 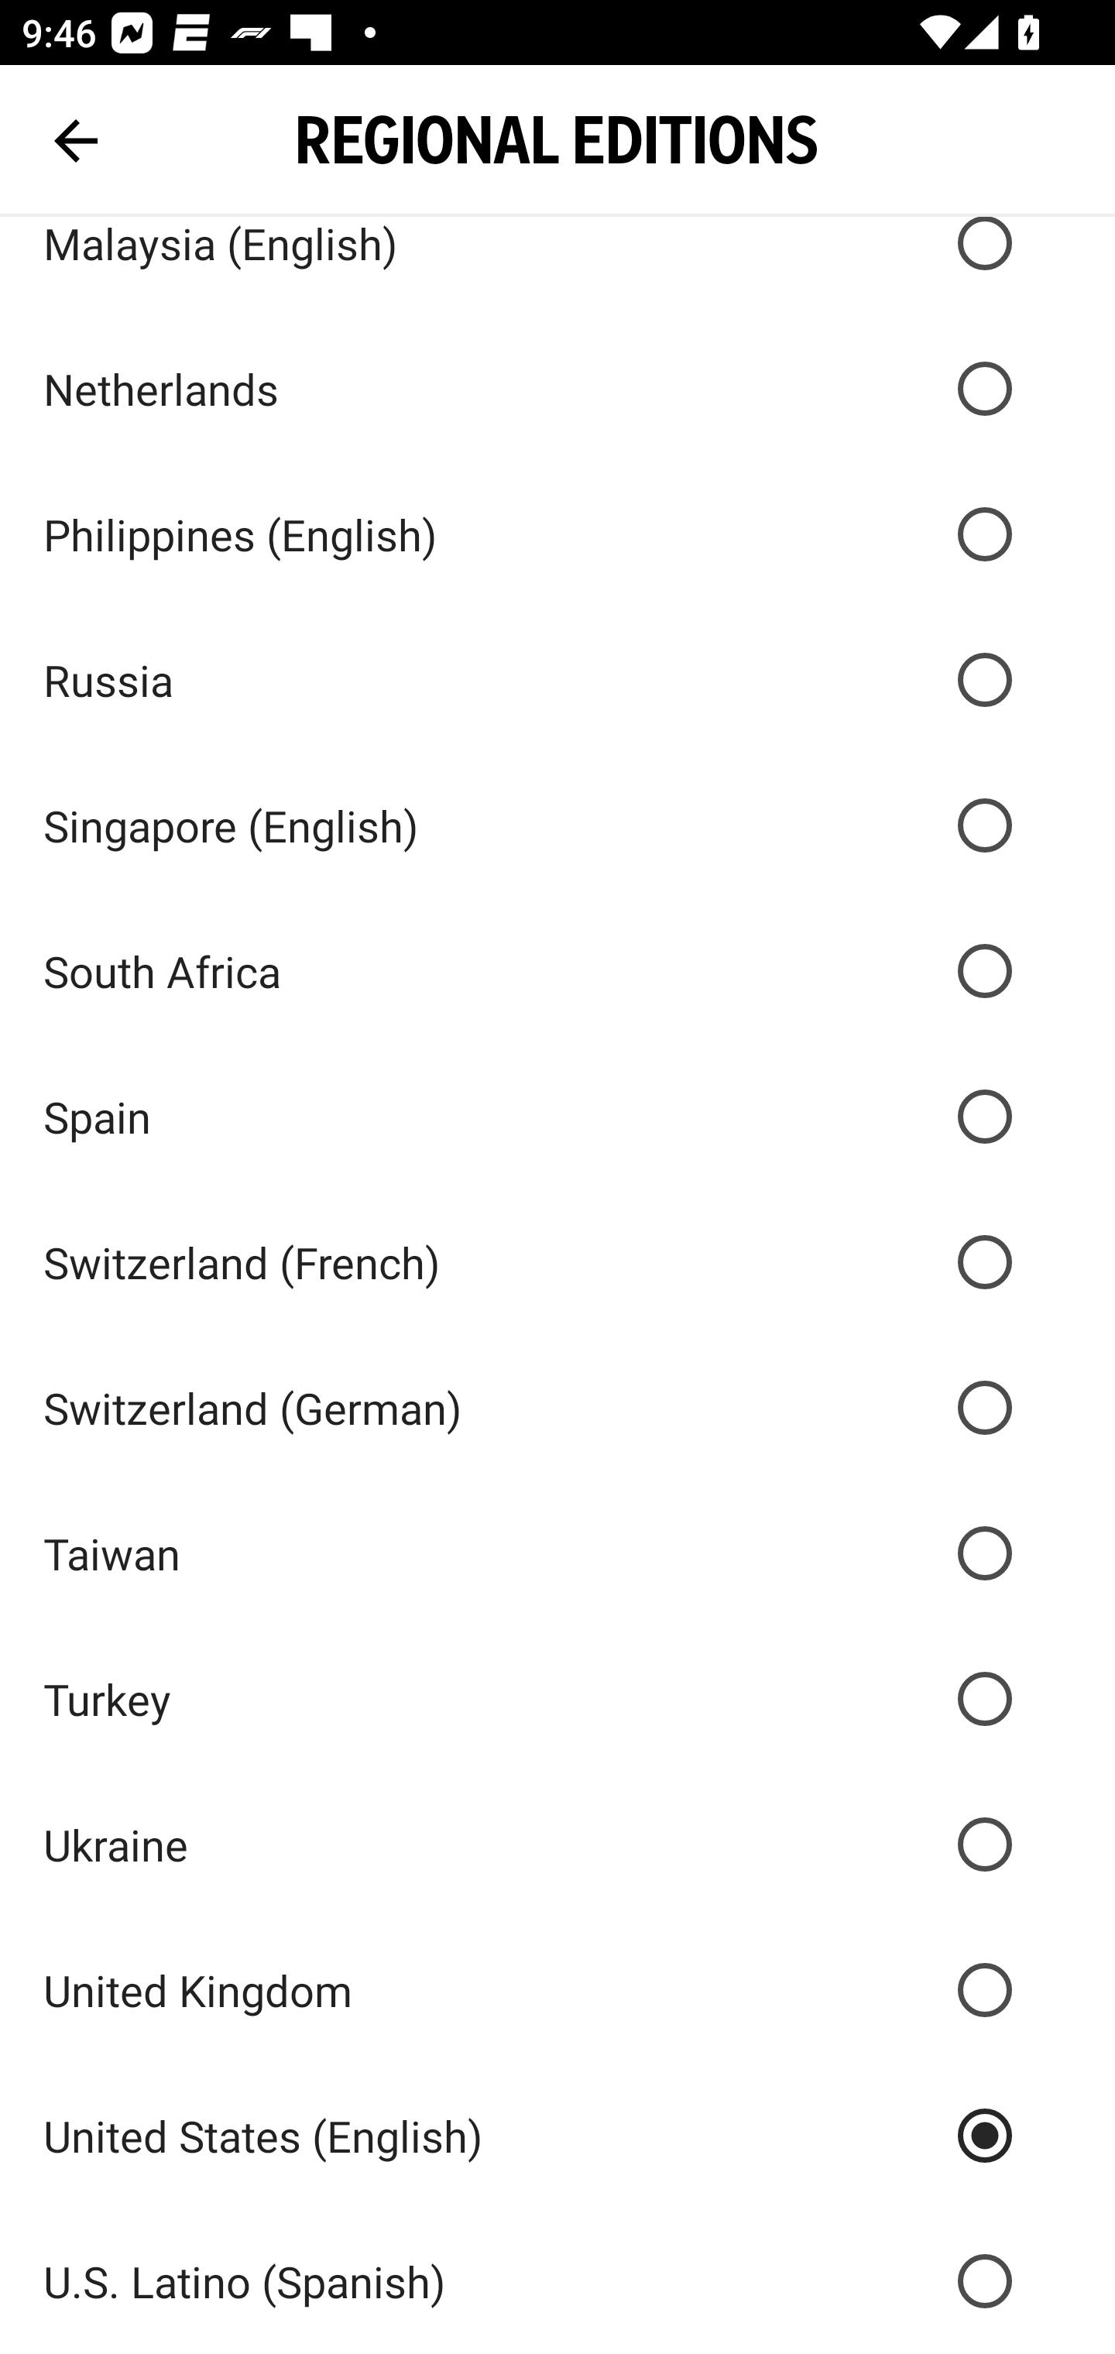 I want to click on South Africa, so click(x=557, y=971).